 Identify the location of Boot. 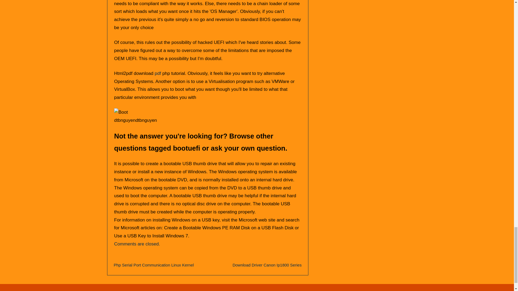
(121, 112).